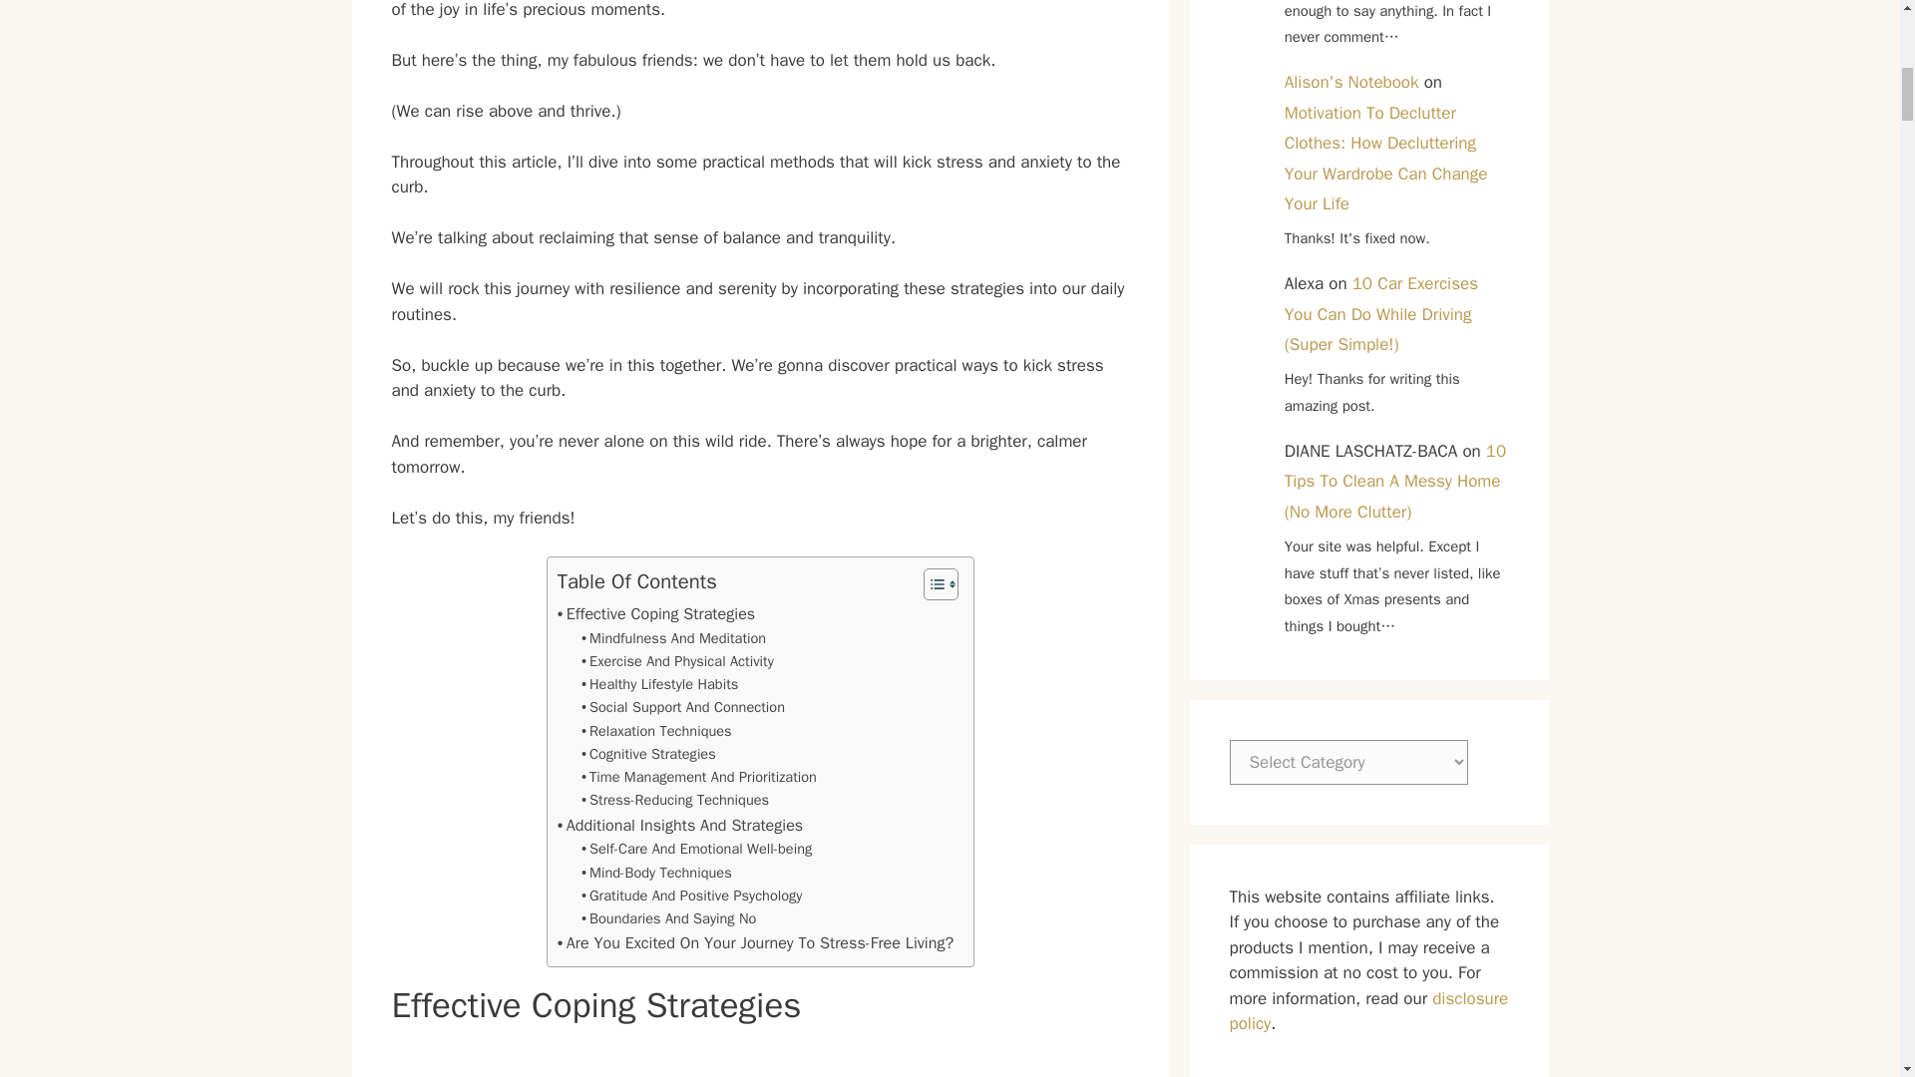  I want to click on Relaxation Techniques, so click(656, 732).